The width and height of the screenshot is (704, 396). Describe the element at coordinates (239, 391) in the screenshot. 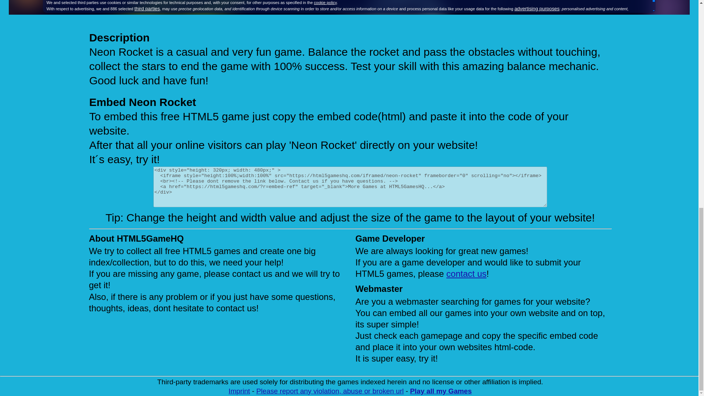

I see `Imprint` at that location.